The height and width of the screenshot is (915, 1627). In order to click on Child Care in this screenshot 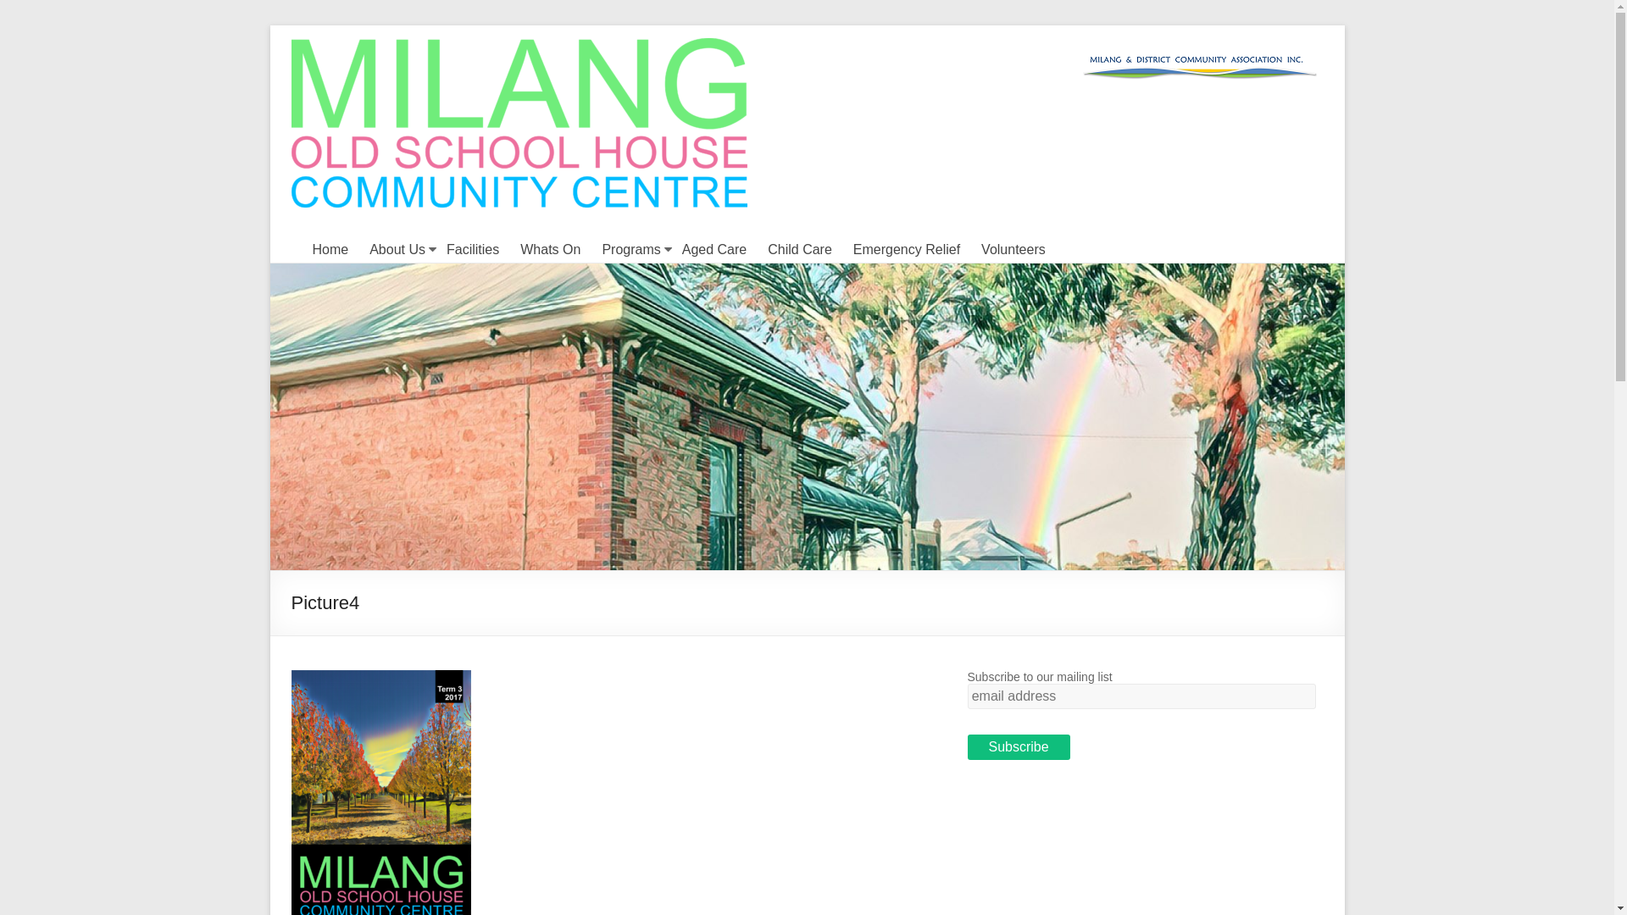, I will do `click(800, 250)`.